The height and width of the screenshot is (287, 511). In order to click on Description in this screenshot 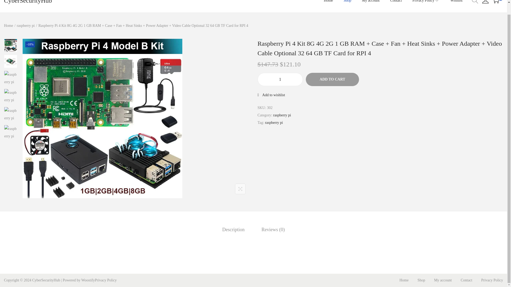, I will do `click(233, 230)`.